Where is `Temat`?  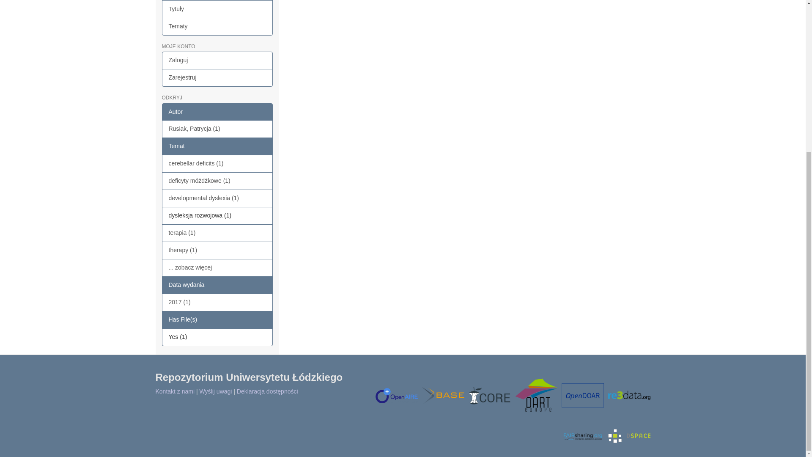 Temat is located at coordinates (217, 146).